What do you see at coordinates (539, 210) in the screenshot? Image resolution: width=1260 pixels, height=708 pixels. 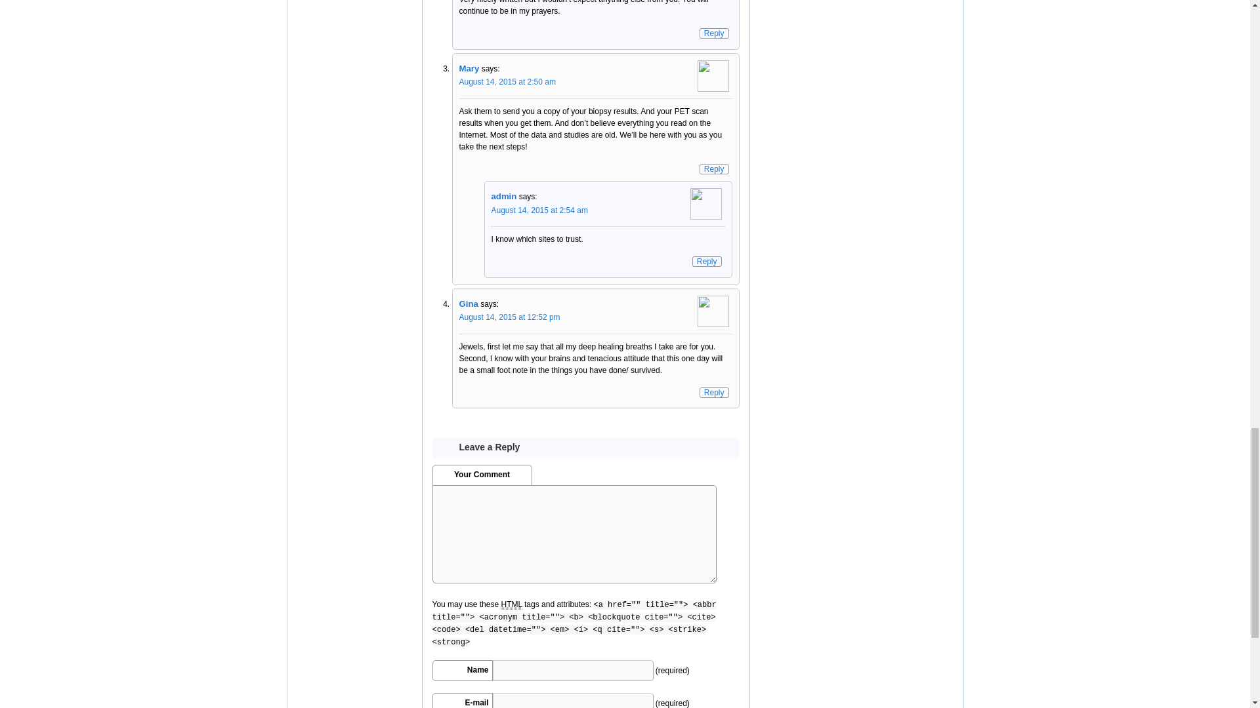 I see `August 14, 2015 at 2:54 am` at bounding box center [539, 210].